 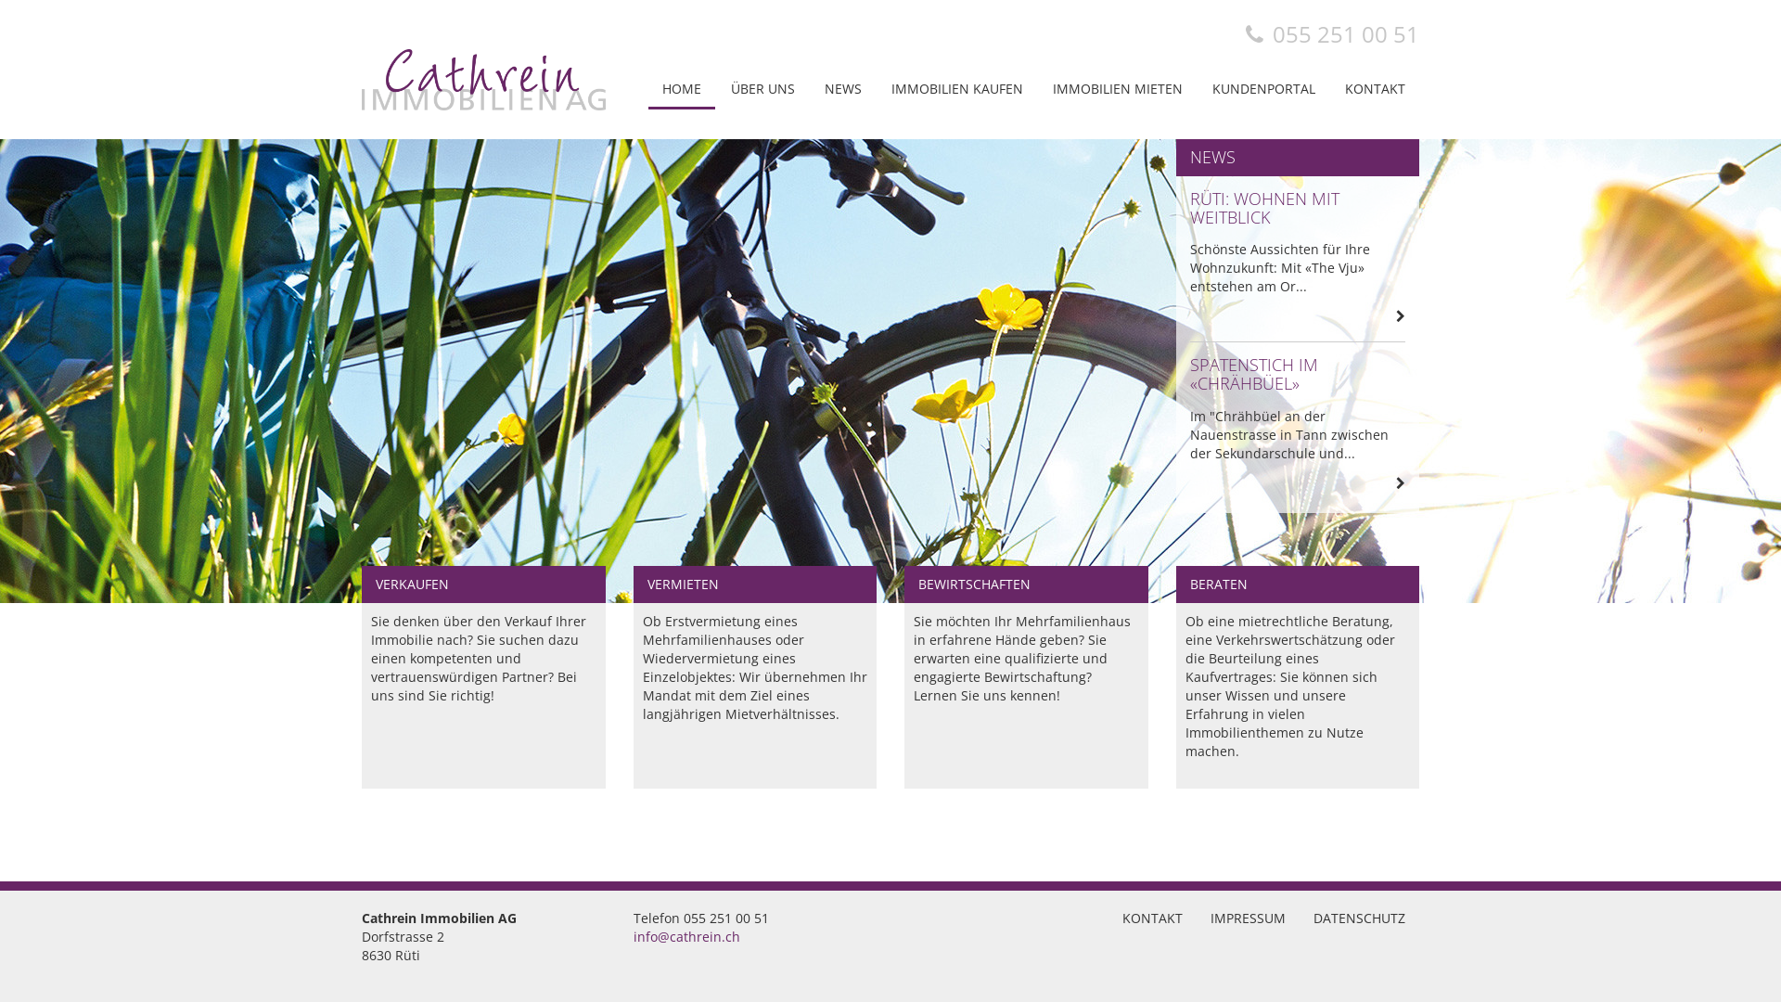 I want to click on DATENSCHUTZ, so click(x=1360, y=918).